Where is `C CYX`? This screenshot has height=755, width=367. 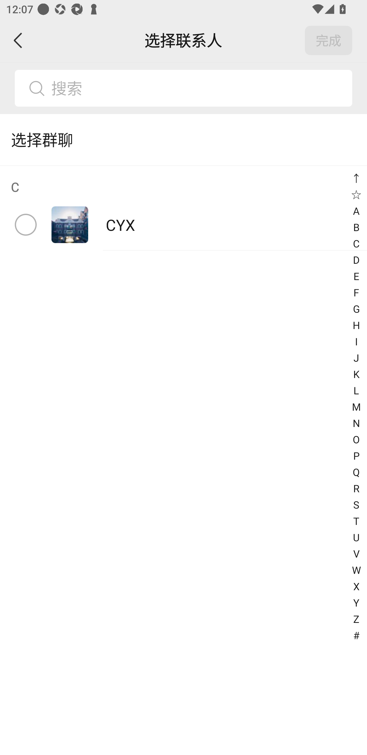 C CYX is located at coordinates (183, 208).